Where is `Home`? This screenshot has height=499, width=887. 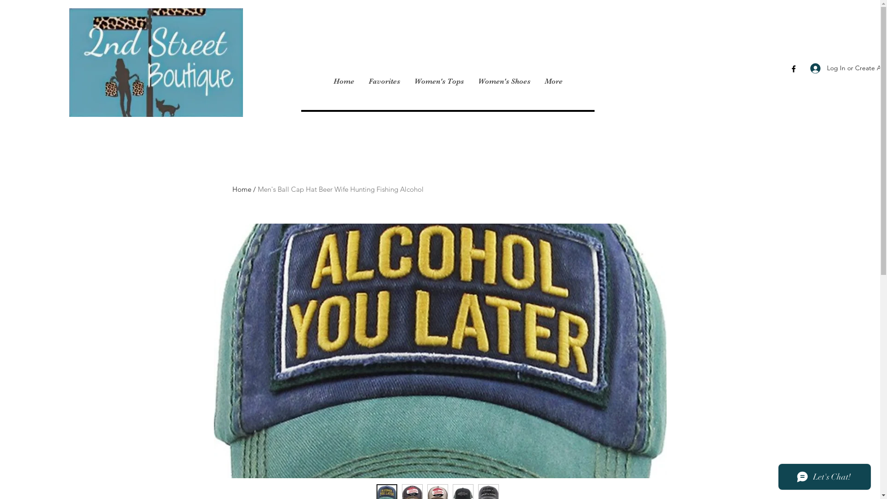
Home is located at coordinates (344, 81).